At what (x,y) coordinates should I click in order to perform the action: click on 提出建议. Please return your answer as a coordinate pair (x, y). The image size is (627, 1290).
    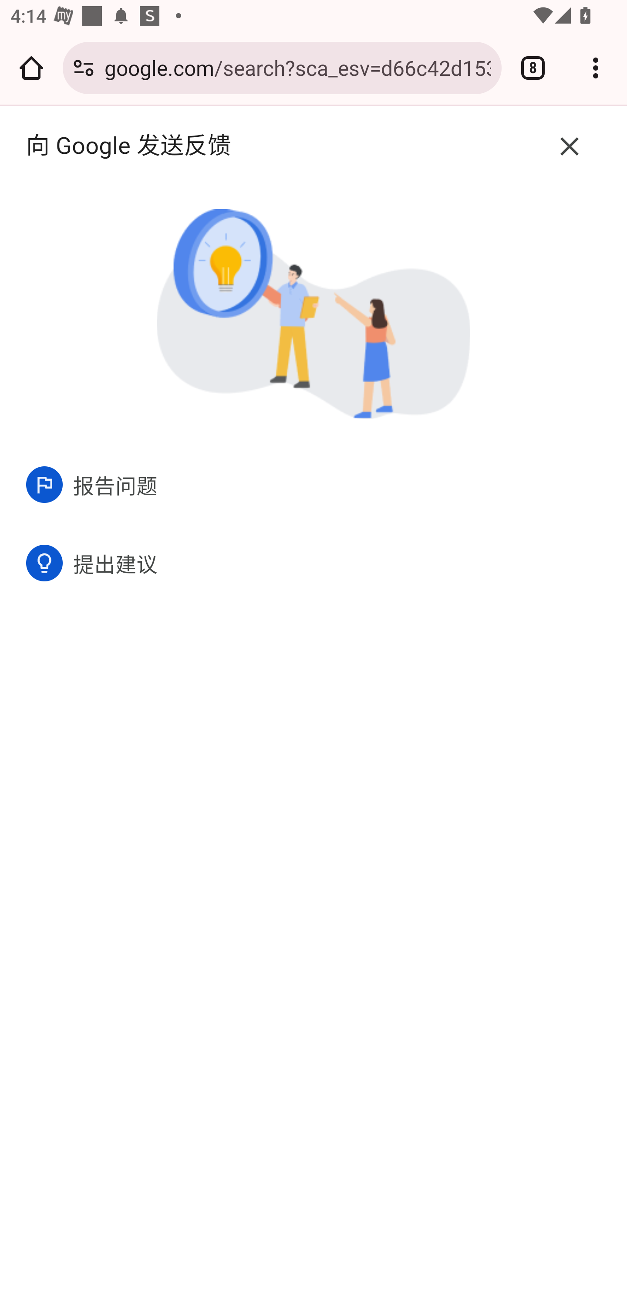
    Looking at the image, I should click on (313, 562).